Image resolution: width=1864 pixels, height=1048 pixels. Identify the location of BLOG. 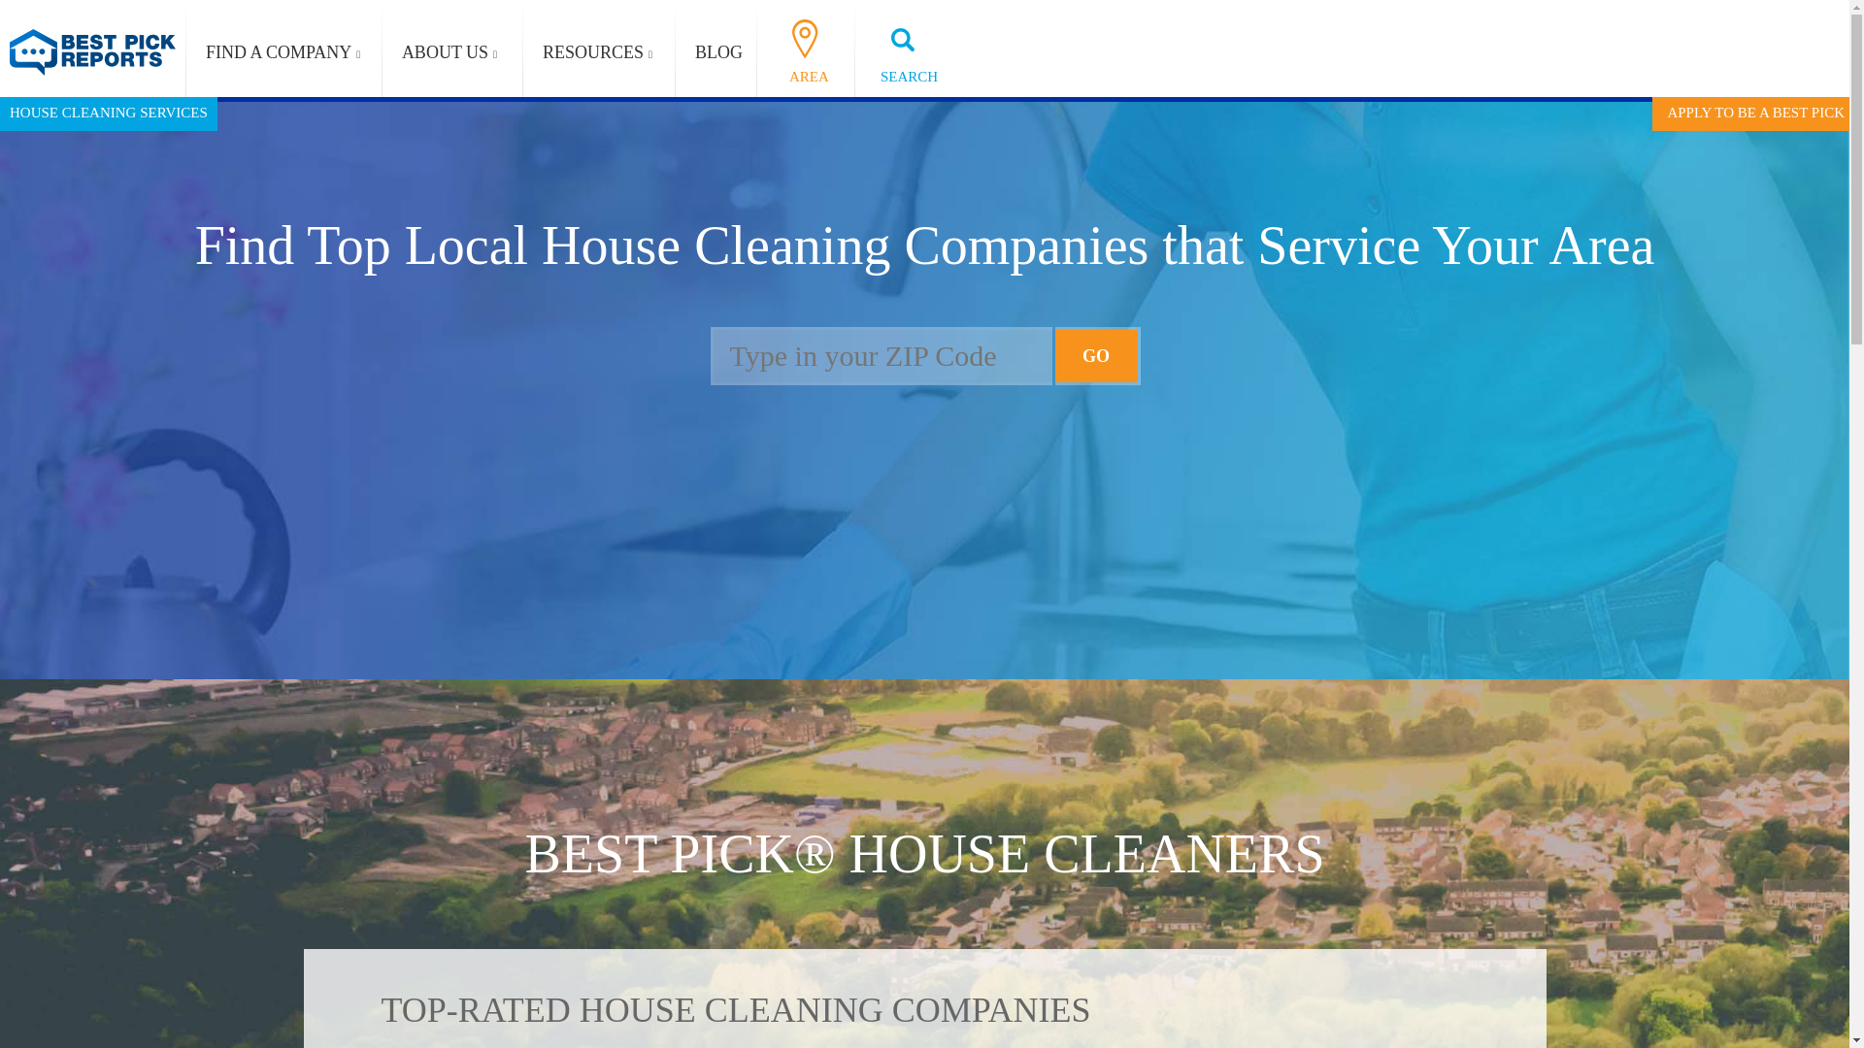
(718, 52).